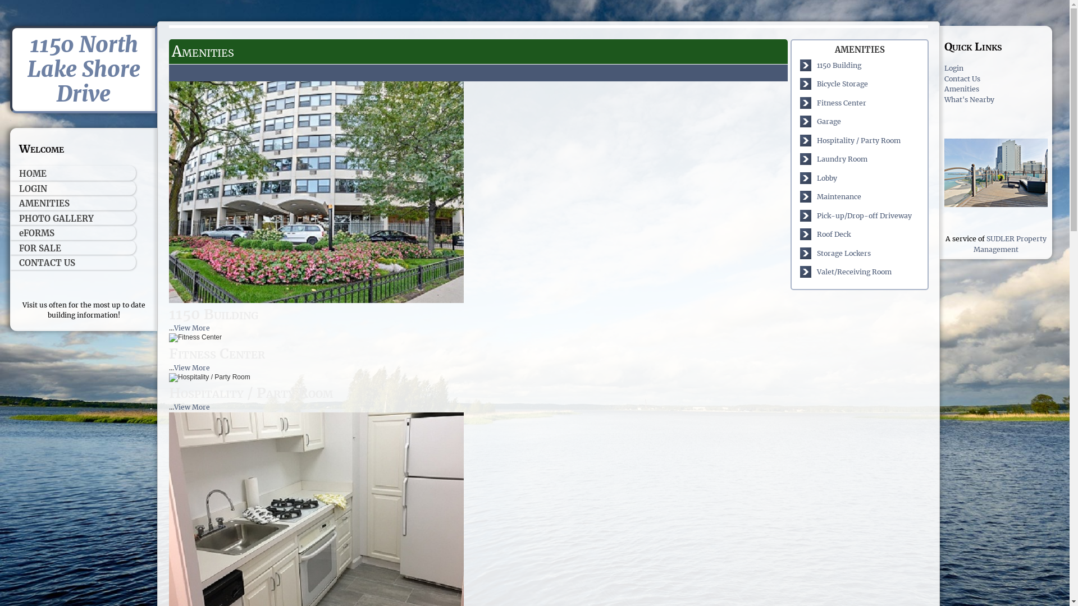  I want to click on Storage Lockers, so click(844, 254).